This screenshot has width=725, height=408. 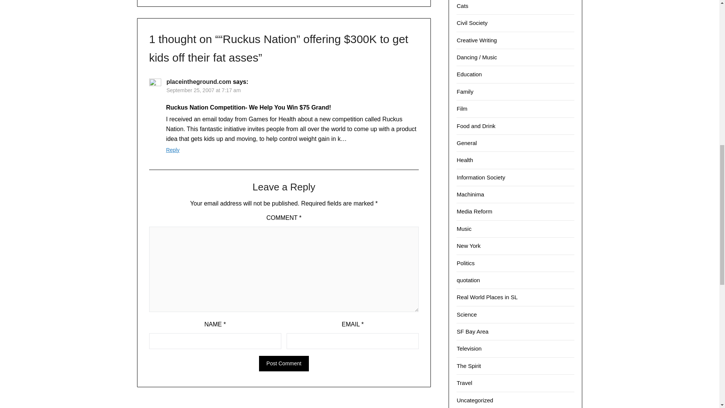 I want to click on Education, so click(x=469, y=74).